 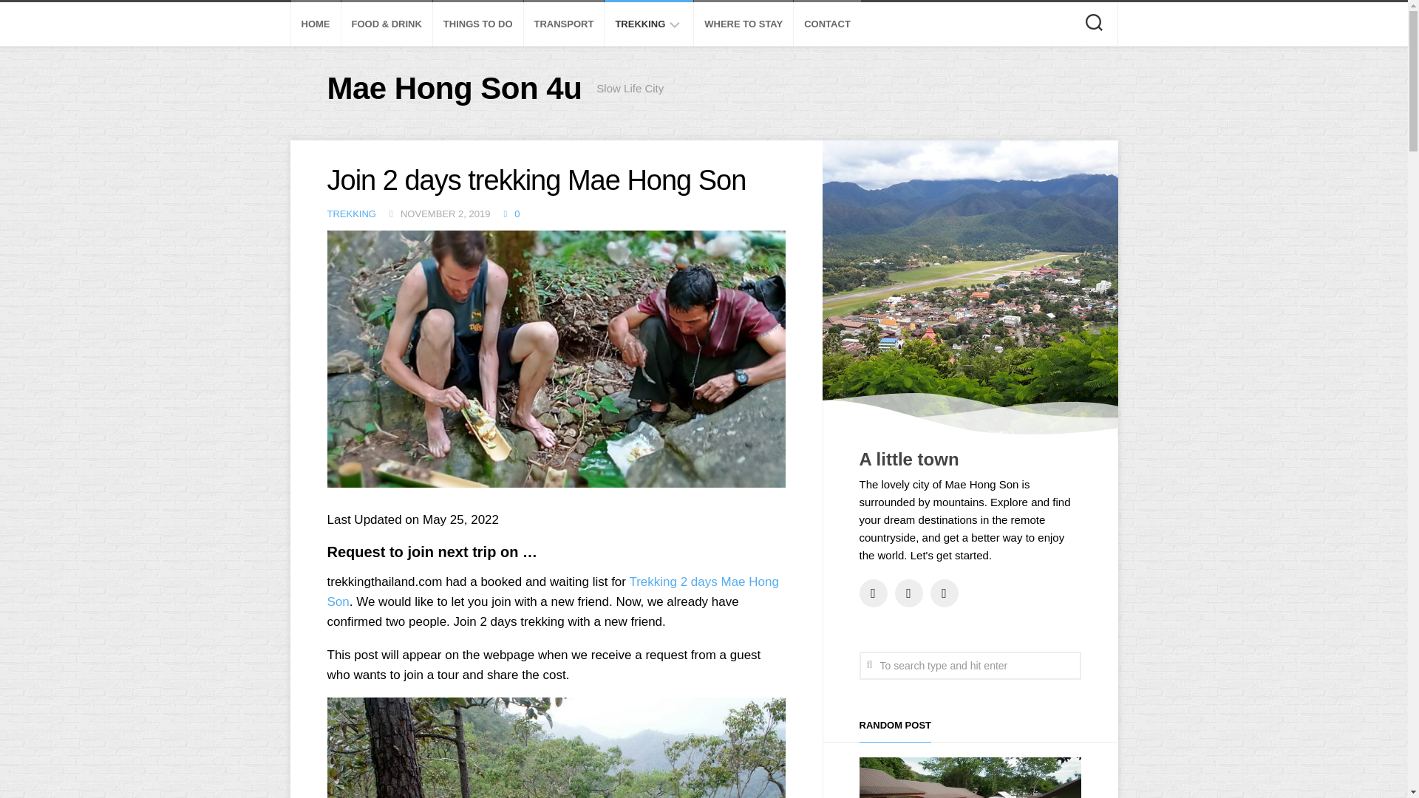 I want to click on Mae Hong Son 4u, so click(x=454, y=89).